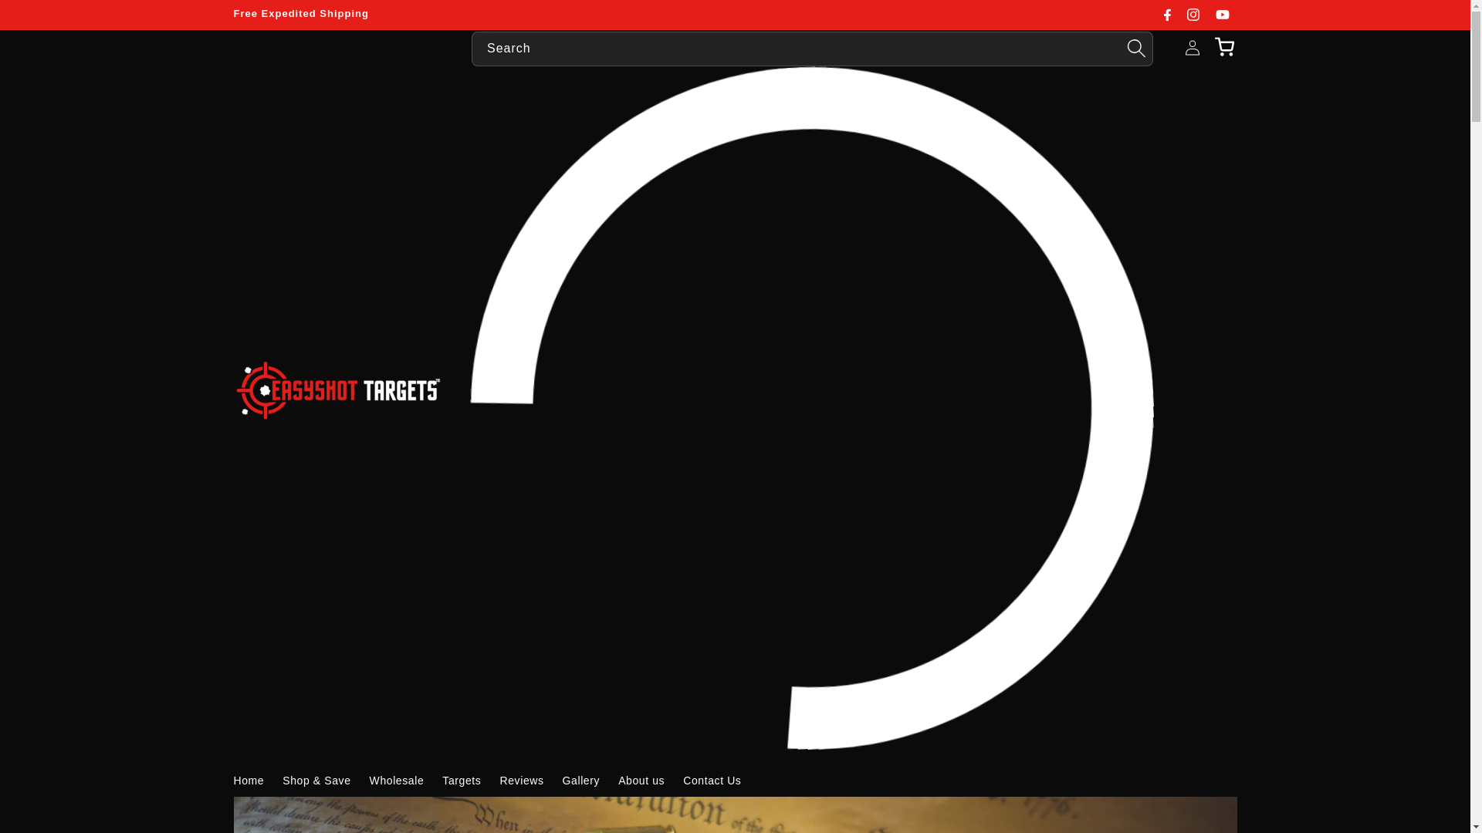 This screenshot has width=1482, height=833. What do you see at coordinates (248, 781) in the screenshot?
I see `Home` at bounding box center [248, 781].